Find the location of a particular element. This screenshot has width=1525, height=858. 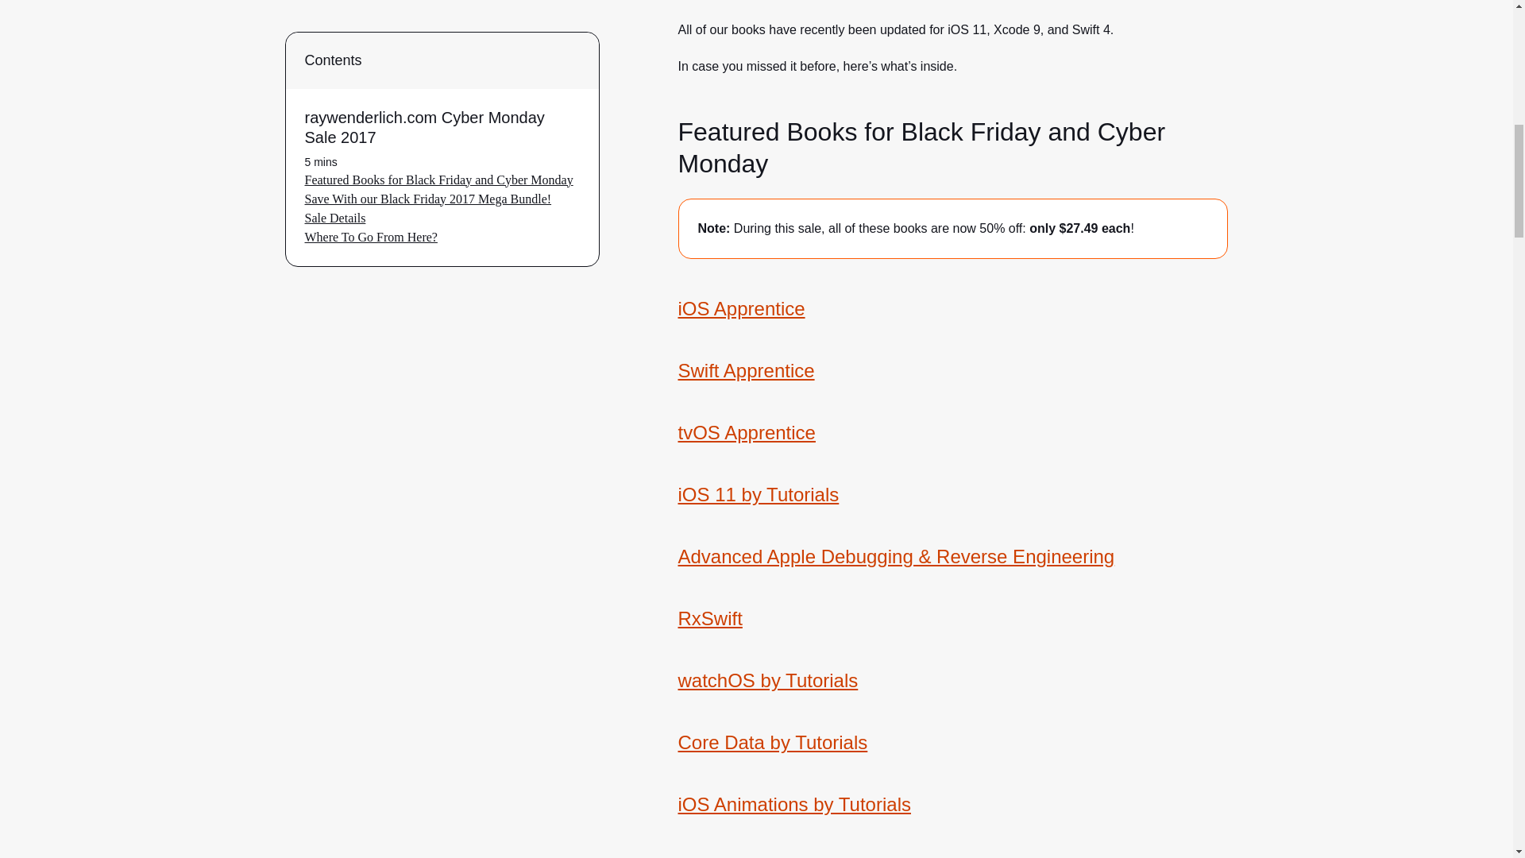

Save With our Black Friday 2017 Mega Bundle! is located at coordinates (429, 4).